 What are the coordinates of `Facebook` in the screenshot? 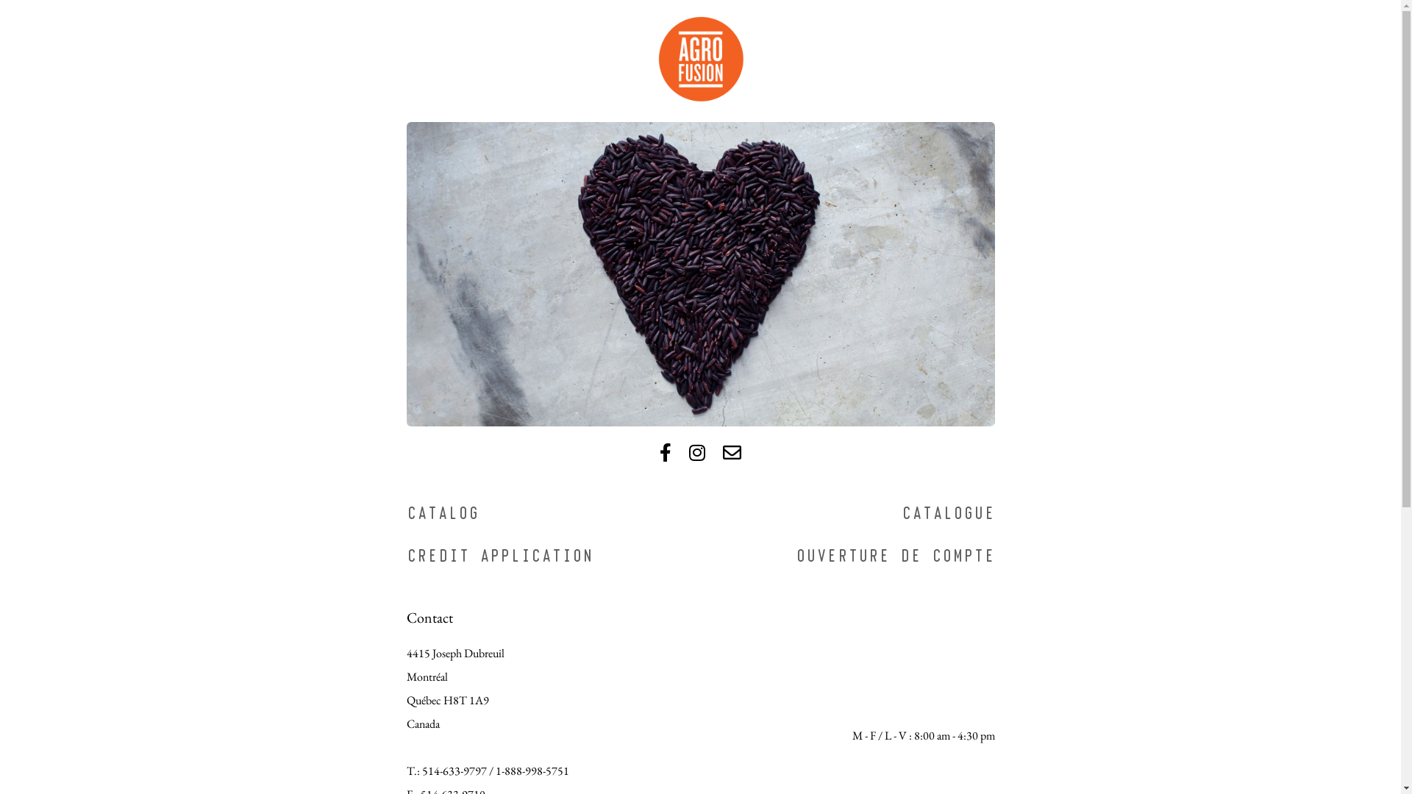 It's located at (666, 453).